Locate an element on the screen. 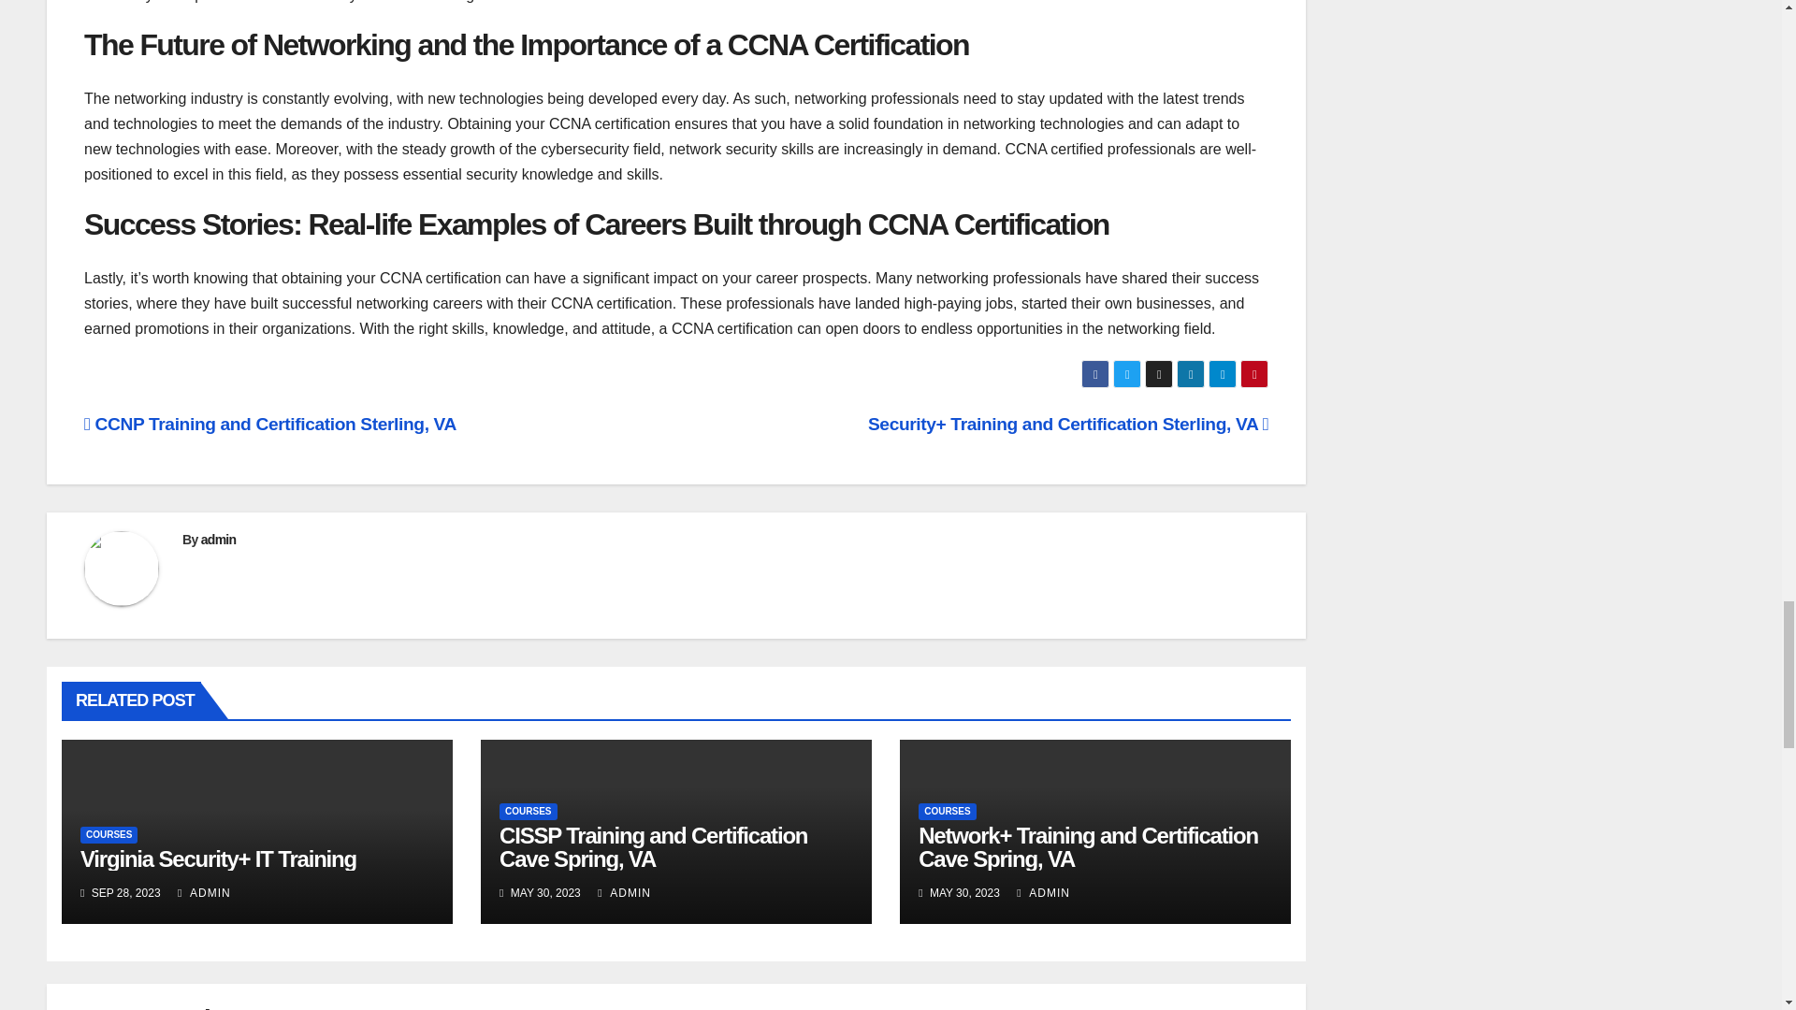  ADMIN is located at coordinates (624, 893).